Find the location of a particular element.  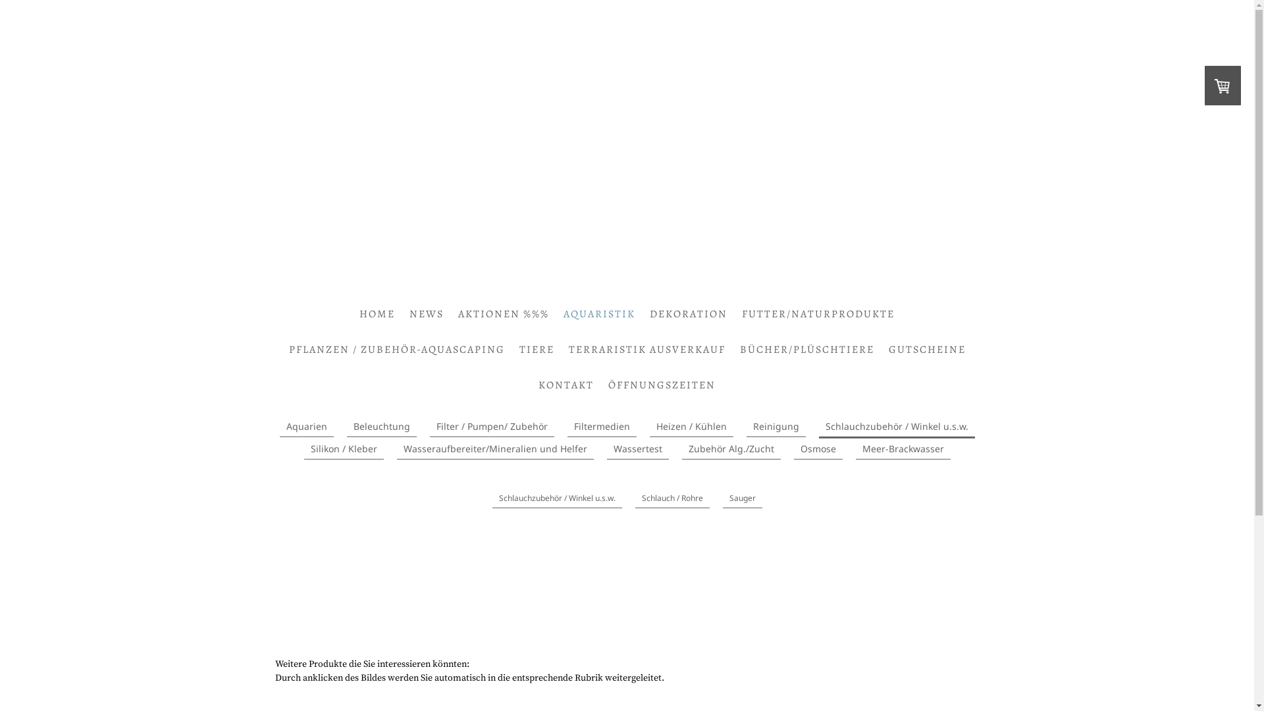

HOME is located at coordinates (377, 314).